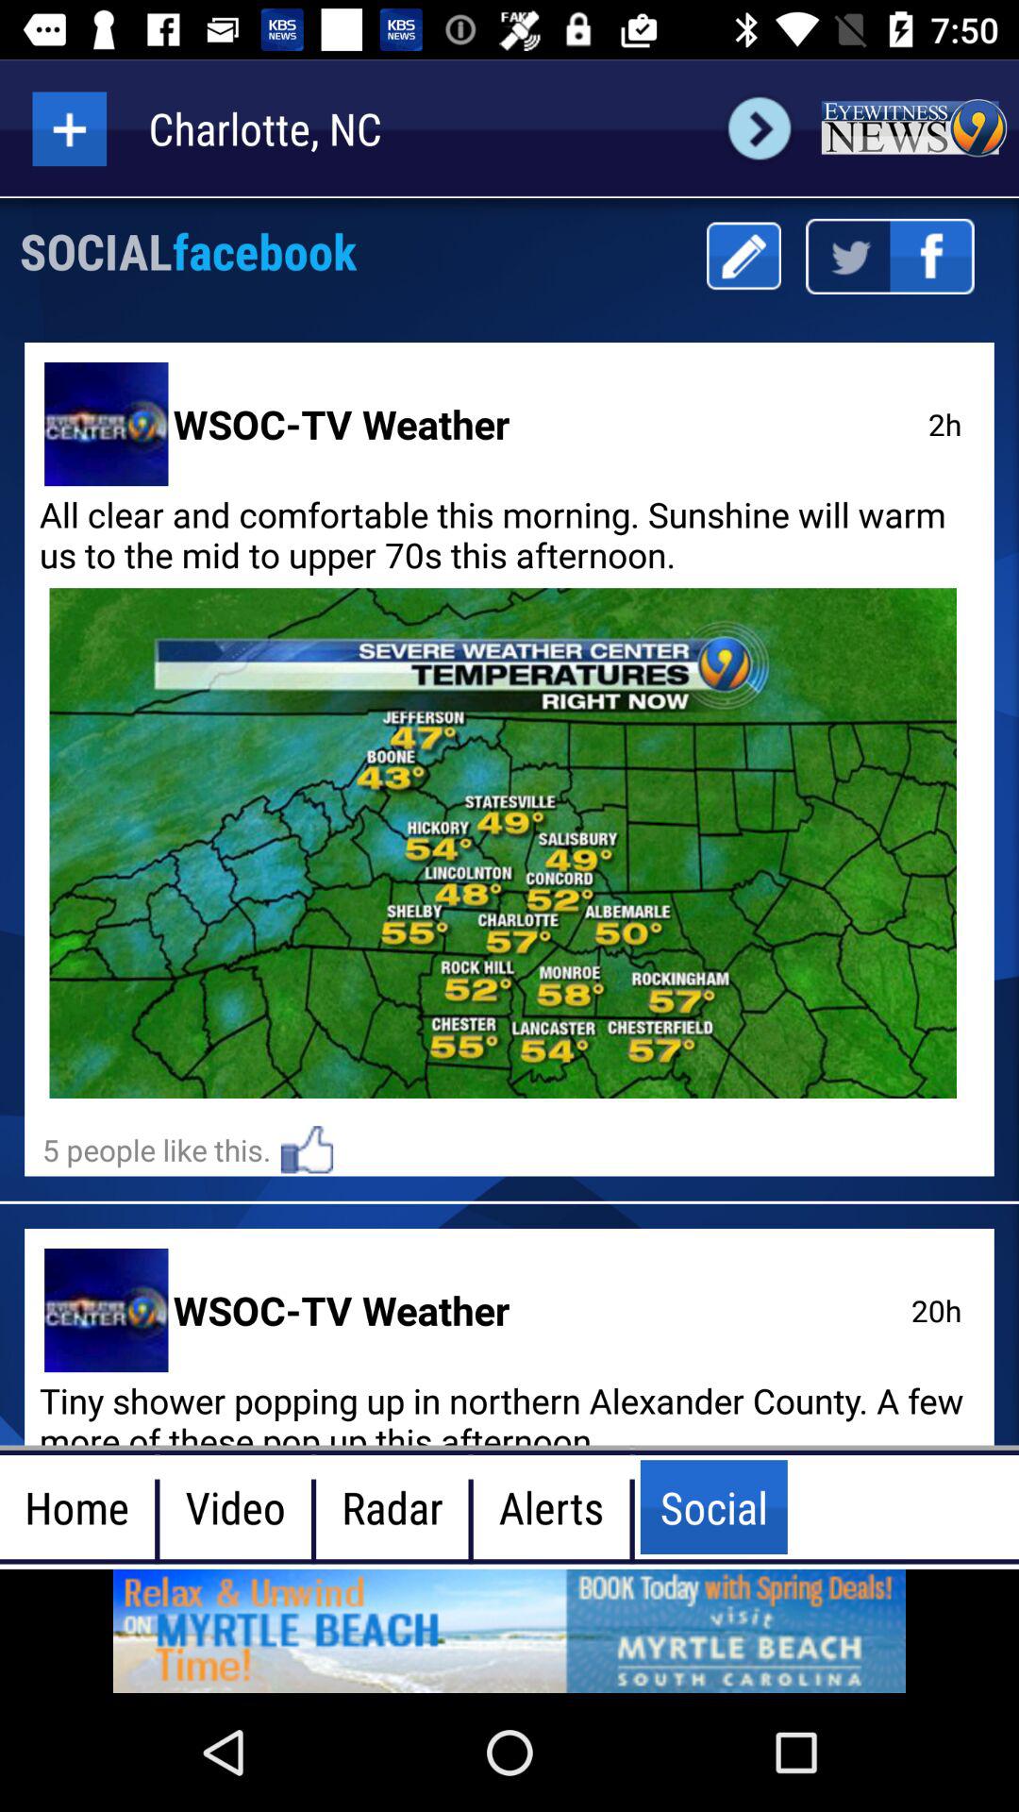 The height and width of the screenshot is (1812, 1019). I want to click on add option, so click(70, 128).